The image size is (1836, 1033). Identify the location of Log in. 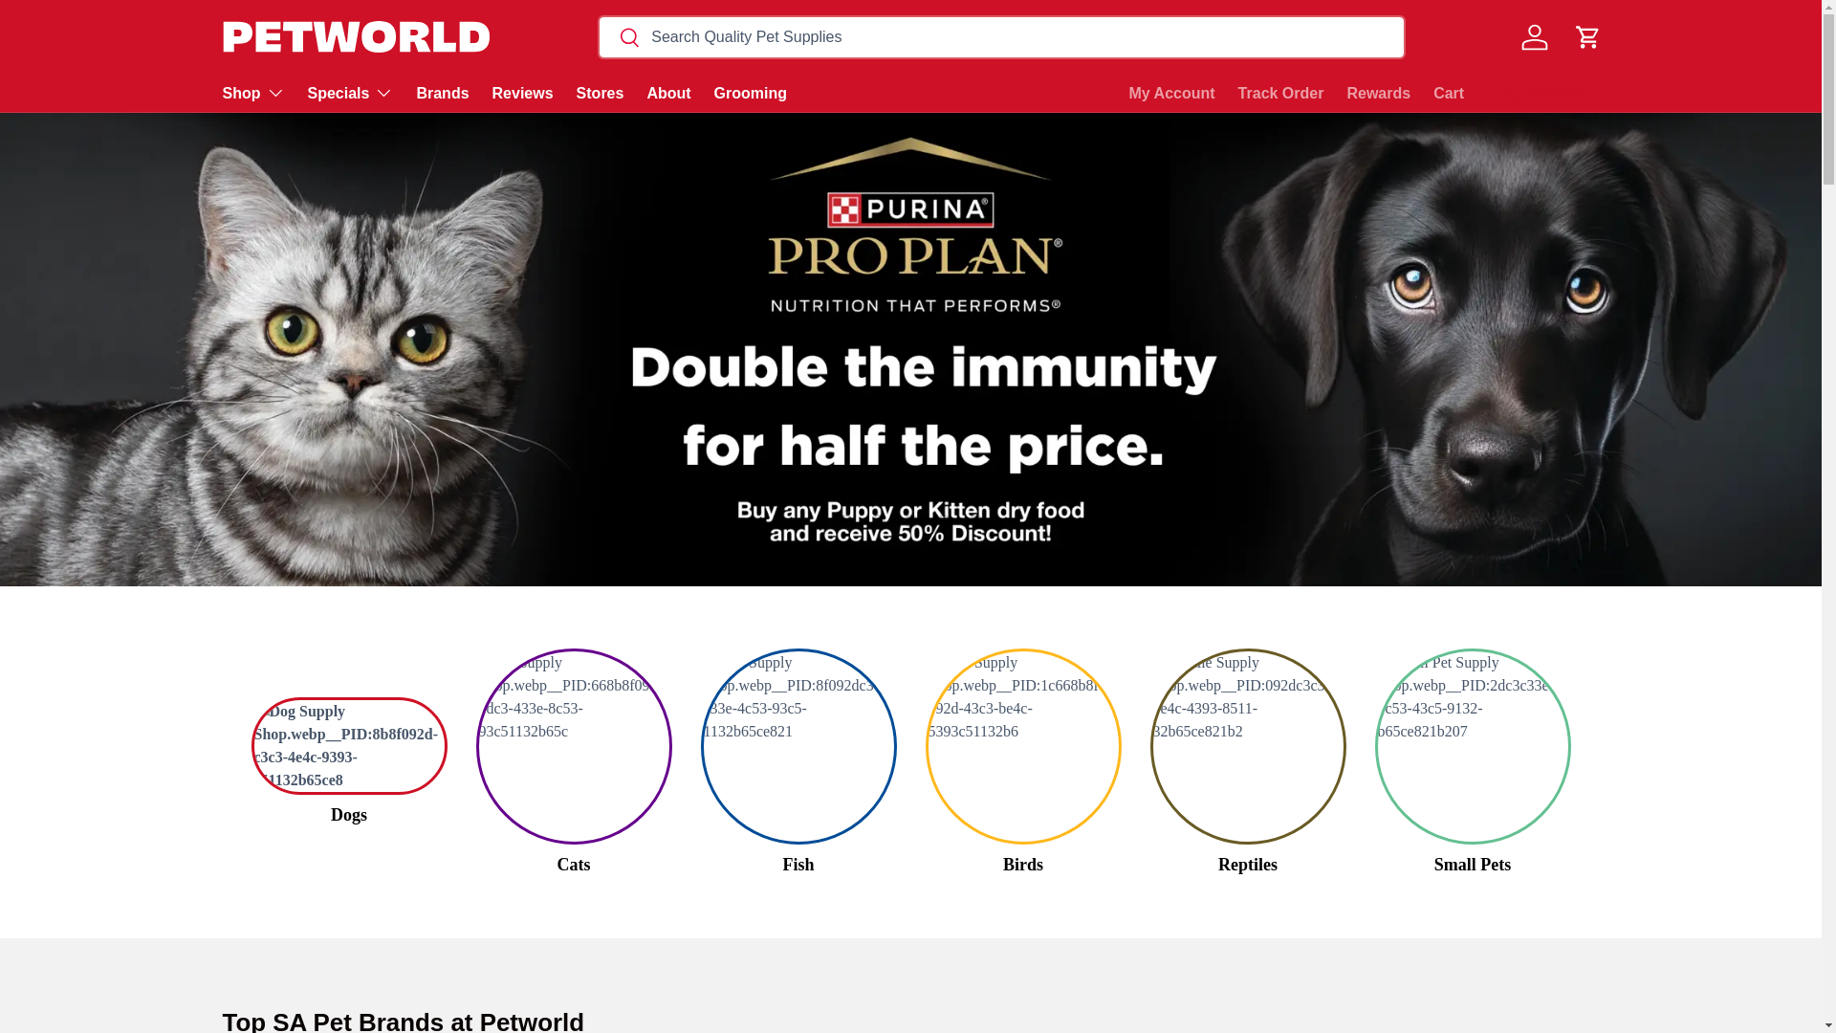
(1534, 36).